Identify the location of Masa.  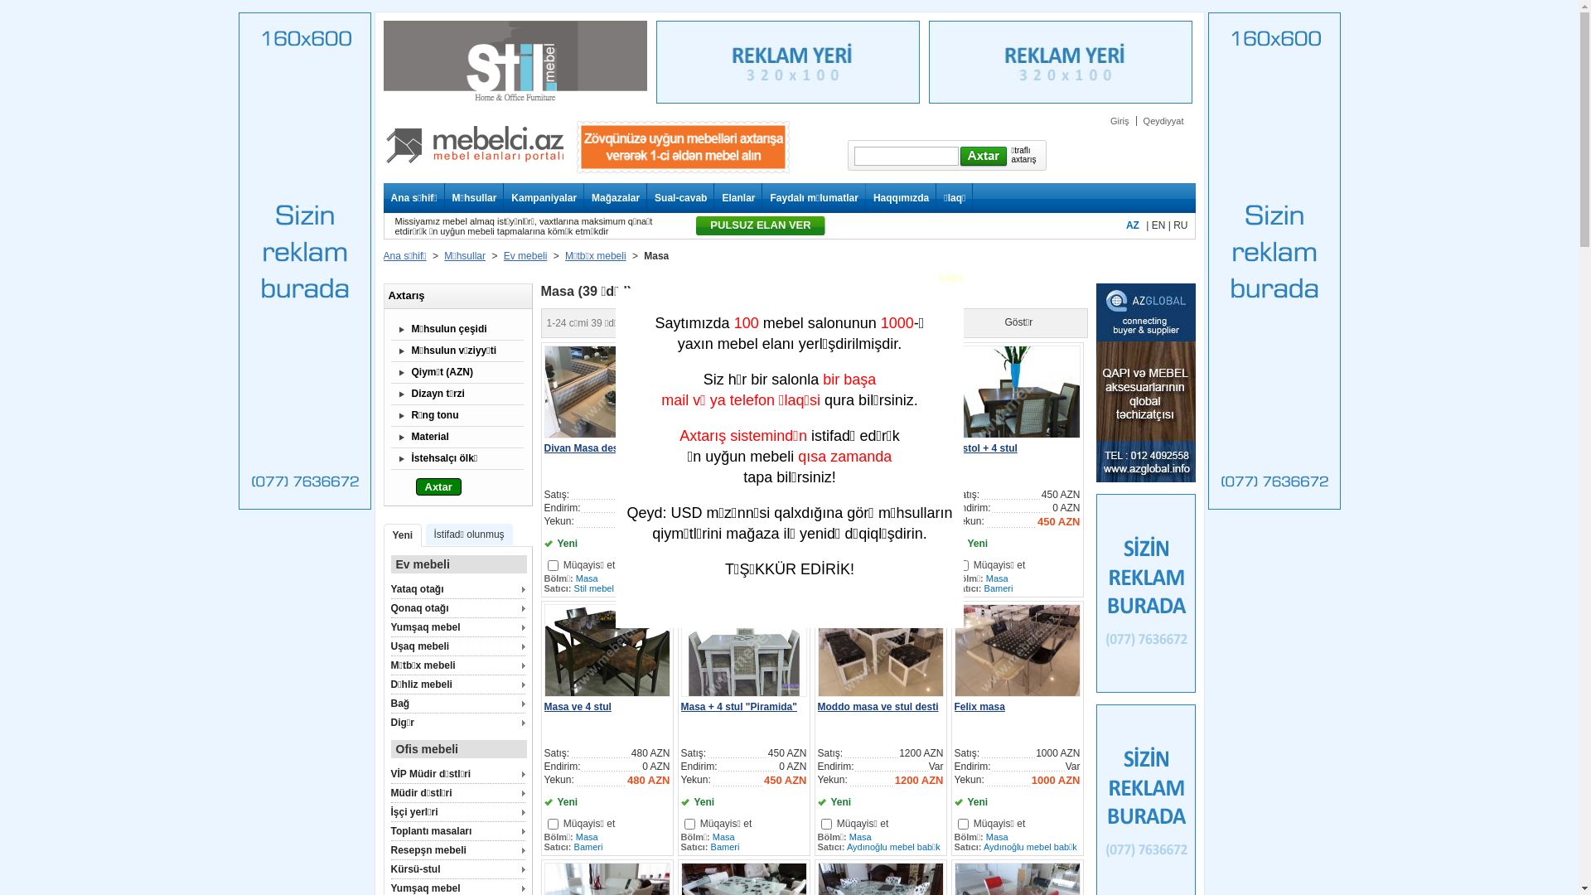
(860, 578).